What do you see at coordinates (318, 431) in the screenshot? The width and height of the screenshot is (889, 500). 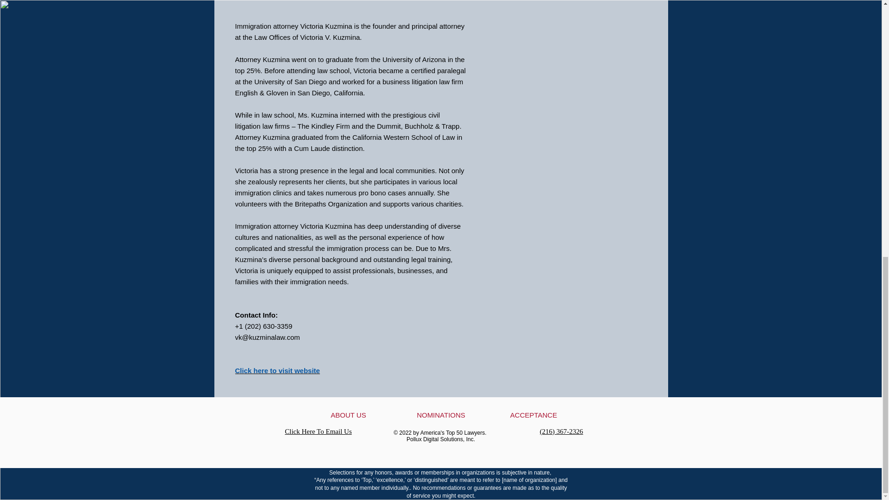 I see `Click Here To Email Us` at bounding box center [318, 431].